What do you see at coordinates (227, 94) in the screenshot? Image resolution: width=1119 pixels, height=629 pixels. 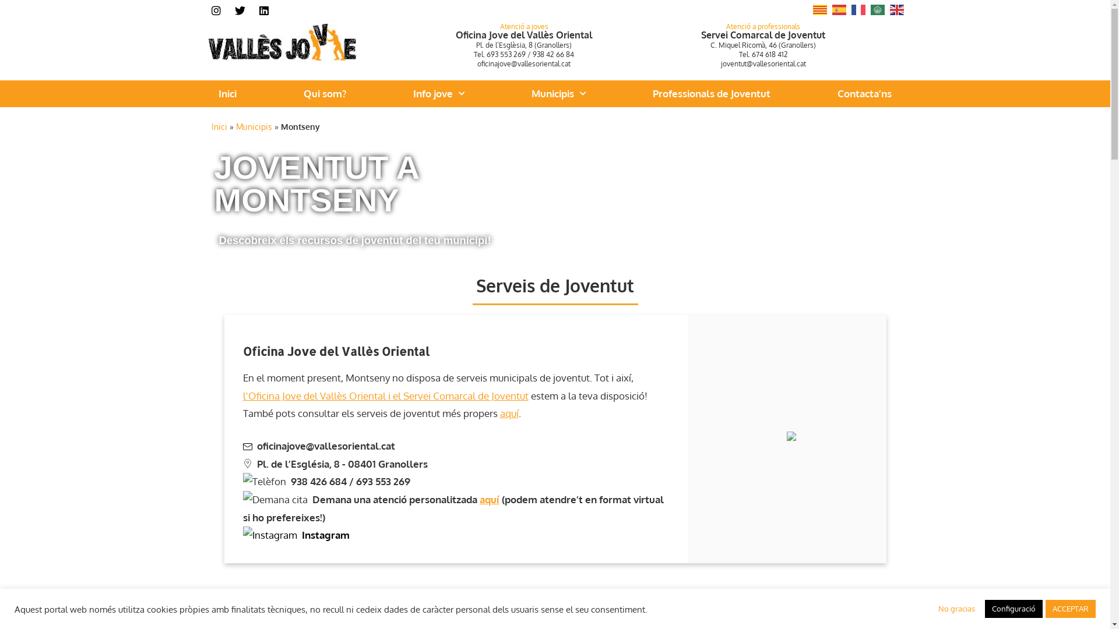 I see `Inici` at bounding box center [227, 94].